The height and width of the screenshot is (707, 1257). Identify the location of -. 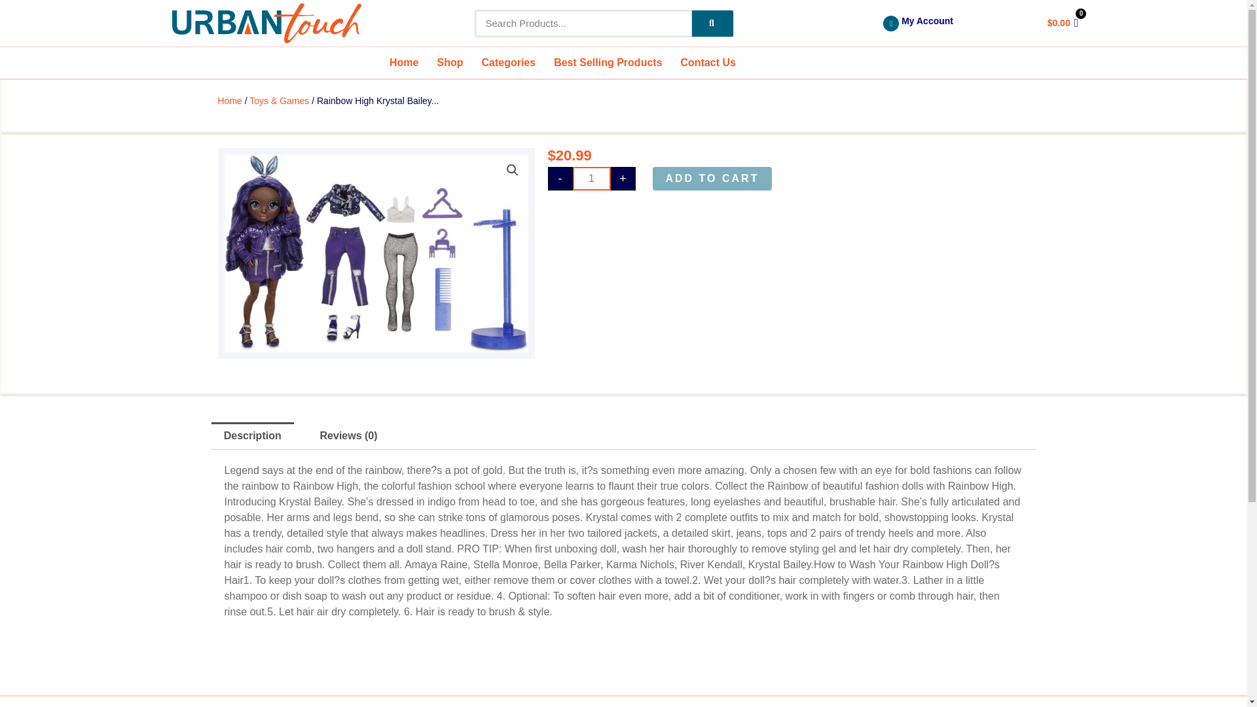
(712, 24).